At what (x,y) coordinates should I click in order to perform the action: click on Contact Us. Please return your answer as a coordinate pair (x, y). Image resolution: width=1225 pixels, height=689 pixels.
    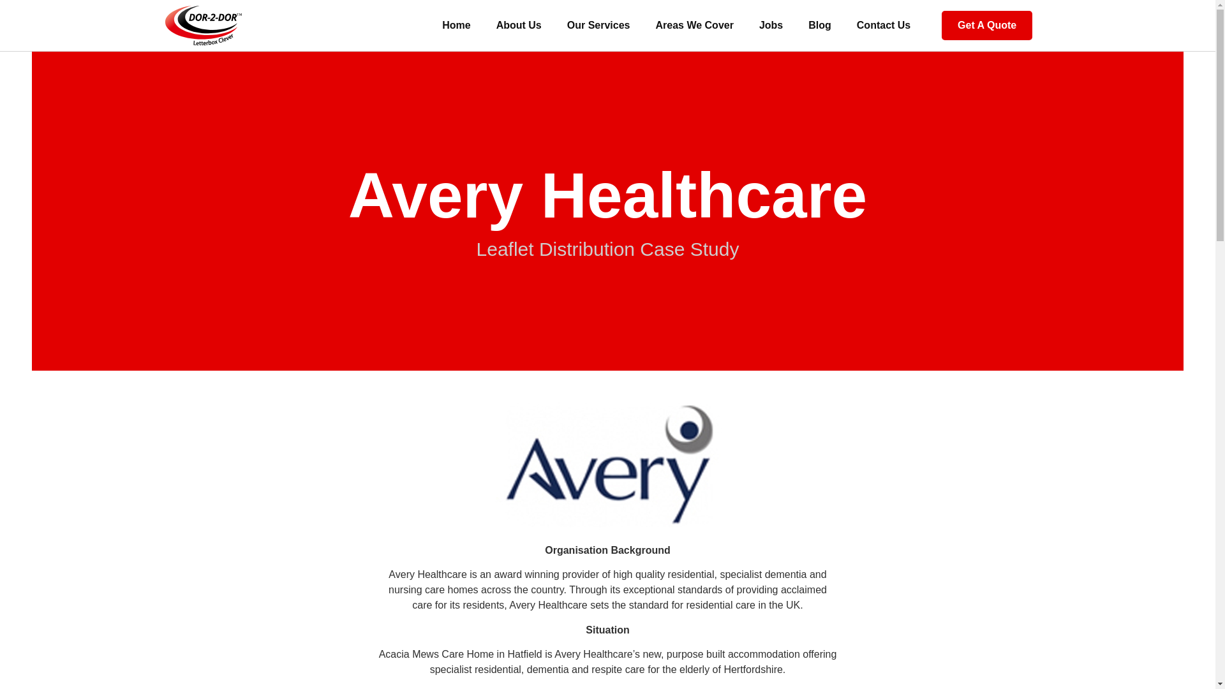
    Looking at the image, I should click on (883, 26).